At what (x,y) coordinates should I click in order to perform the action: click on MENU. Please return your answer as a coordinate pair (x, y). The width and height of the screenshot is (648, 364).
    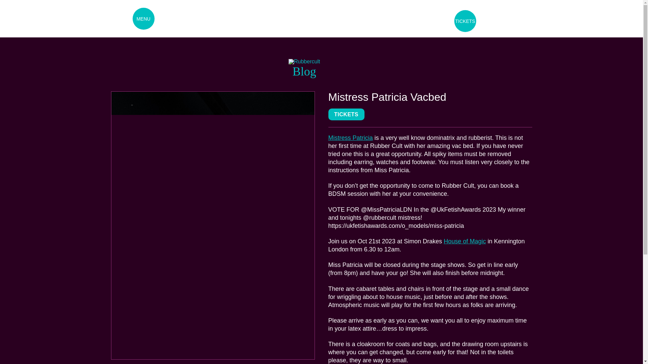
    Looking at the image, I should click on (143, 18).